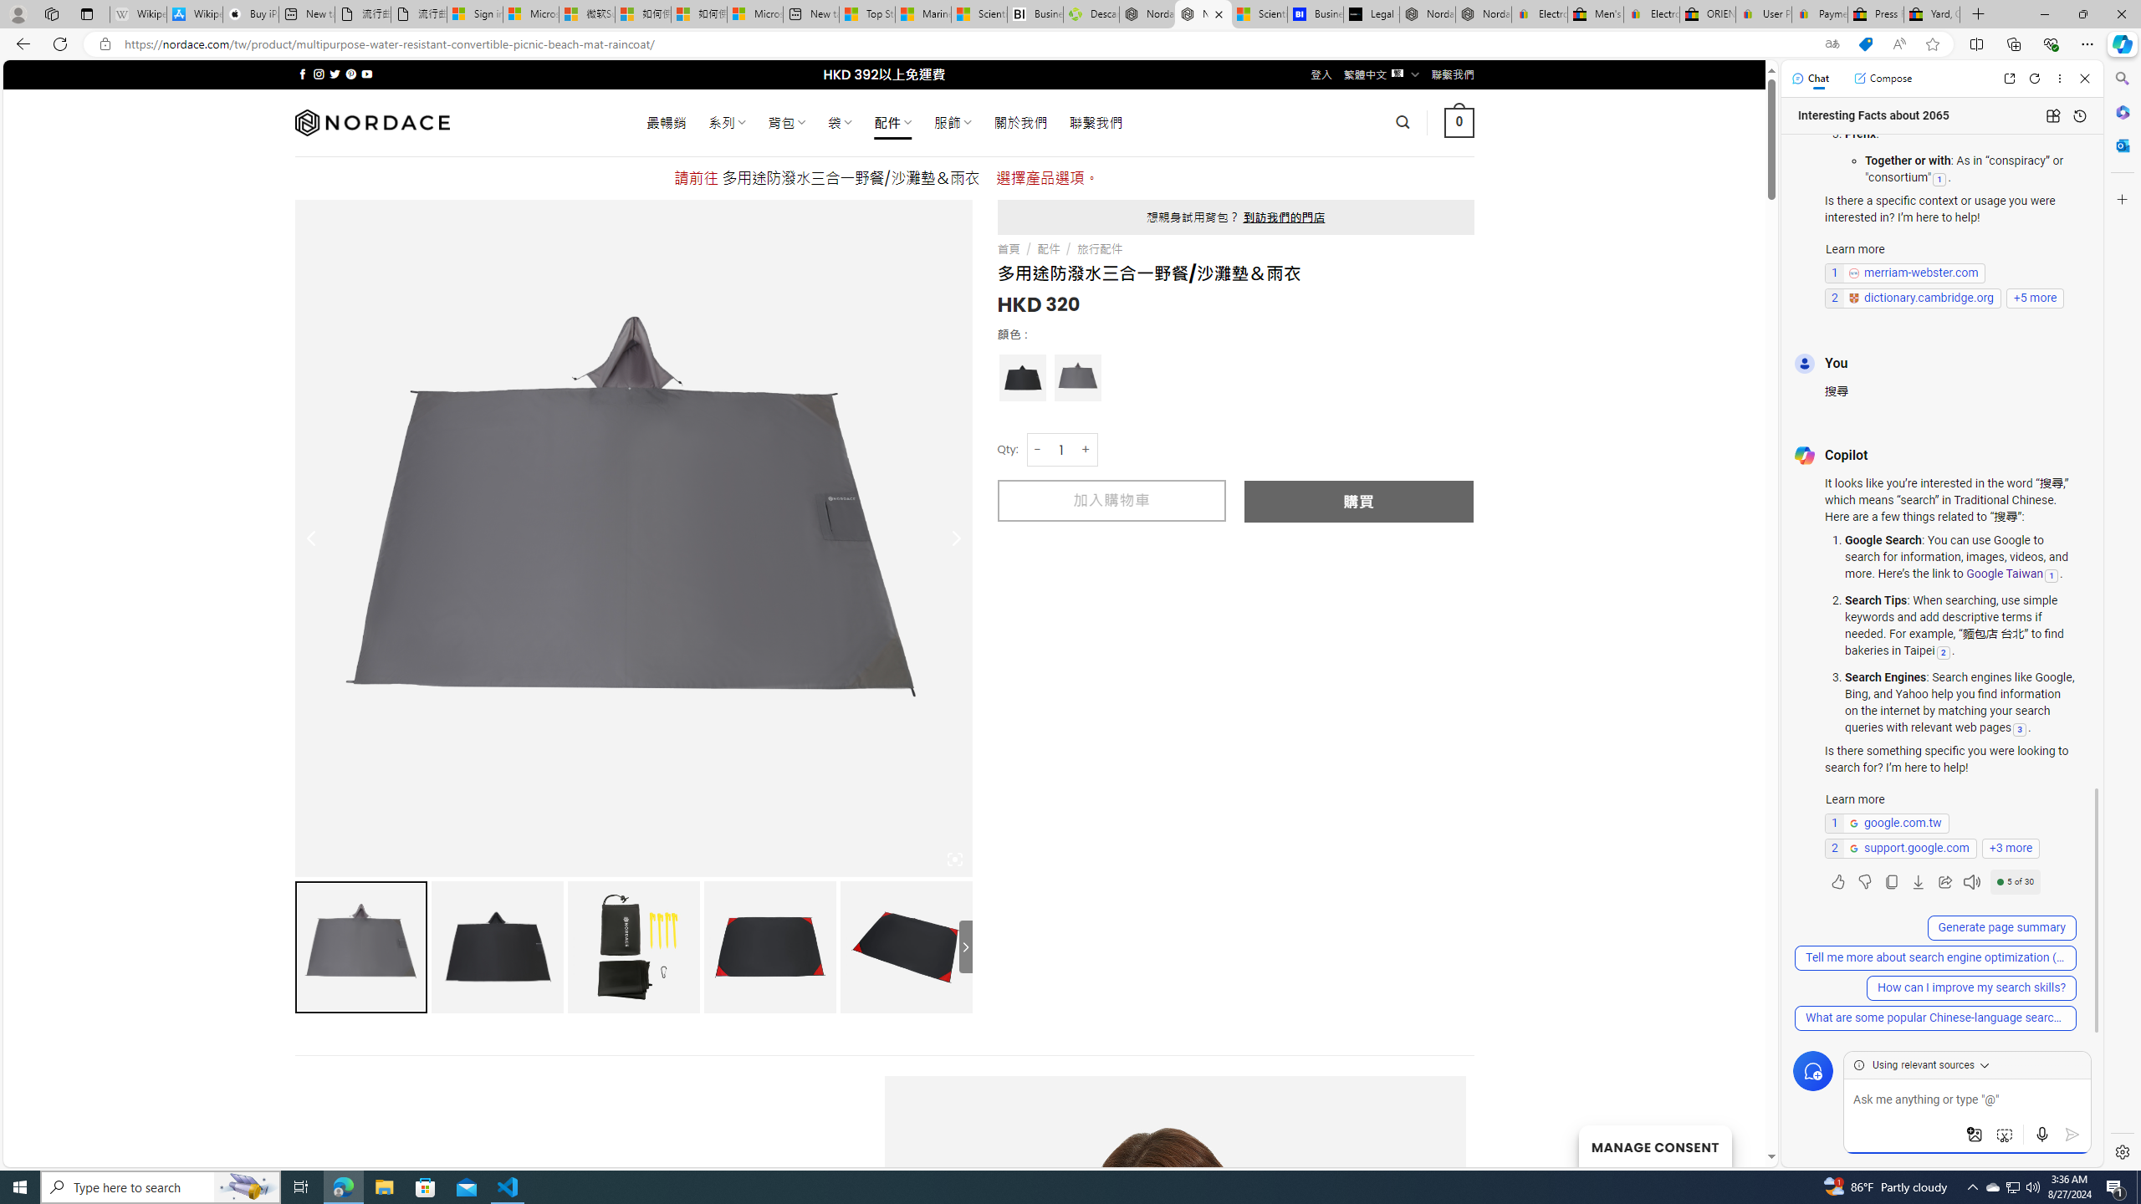  Describe the element at coordinates (335, 74) in the screenshot. I see `Follow on Twitter` at that location.